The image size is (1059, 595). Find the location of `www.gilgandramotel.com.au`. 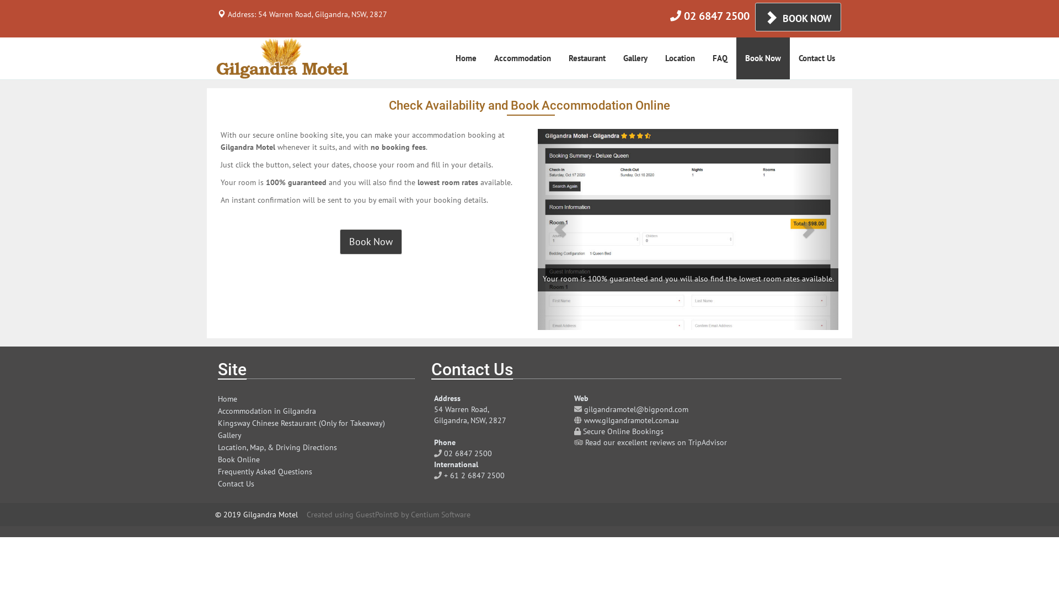

www.gilgandramotel.com.au is located at coordinates (632, 420).